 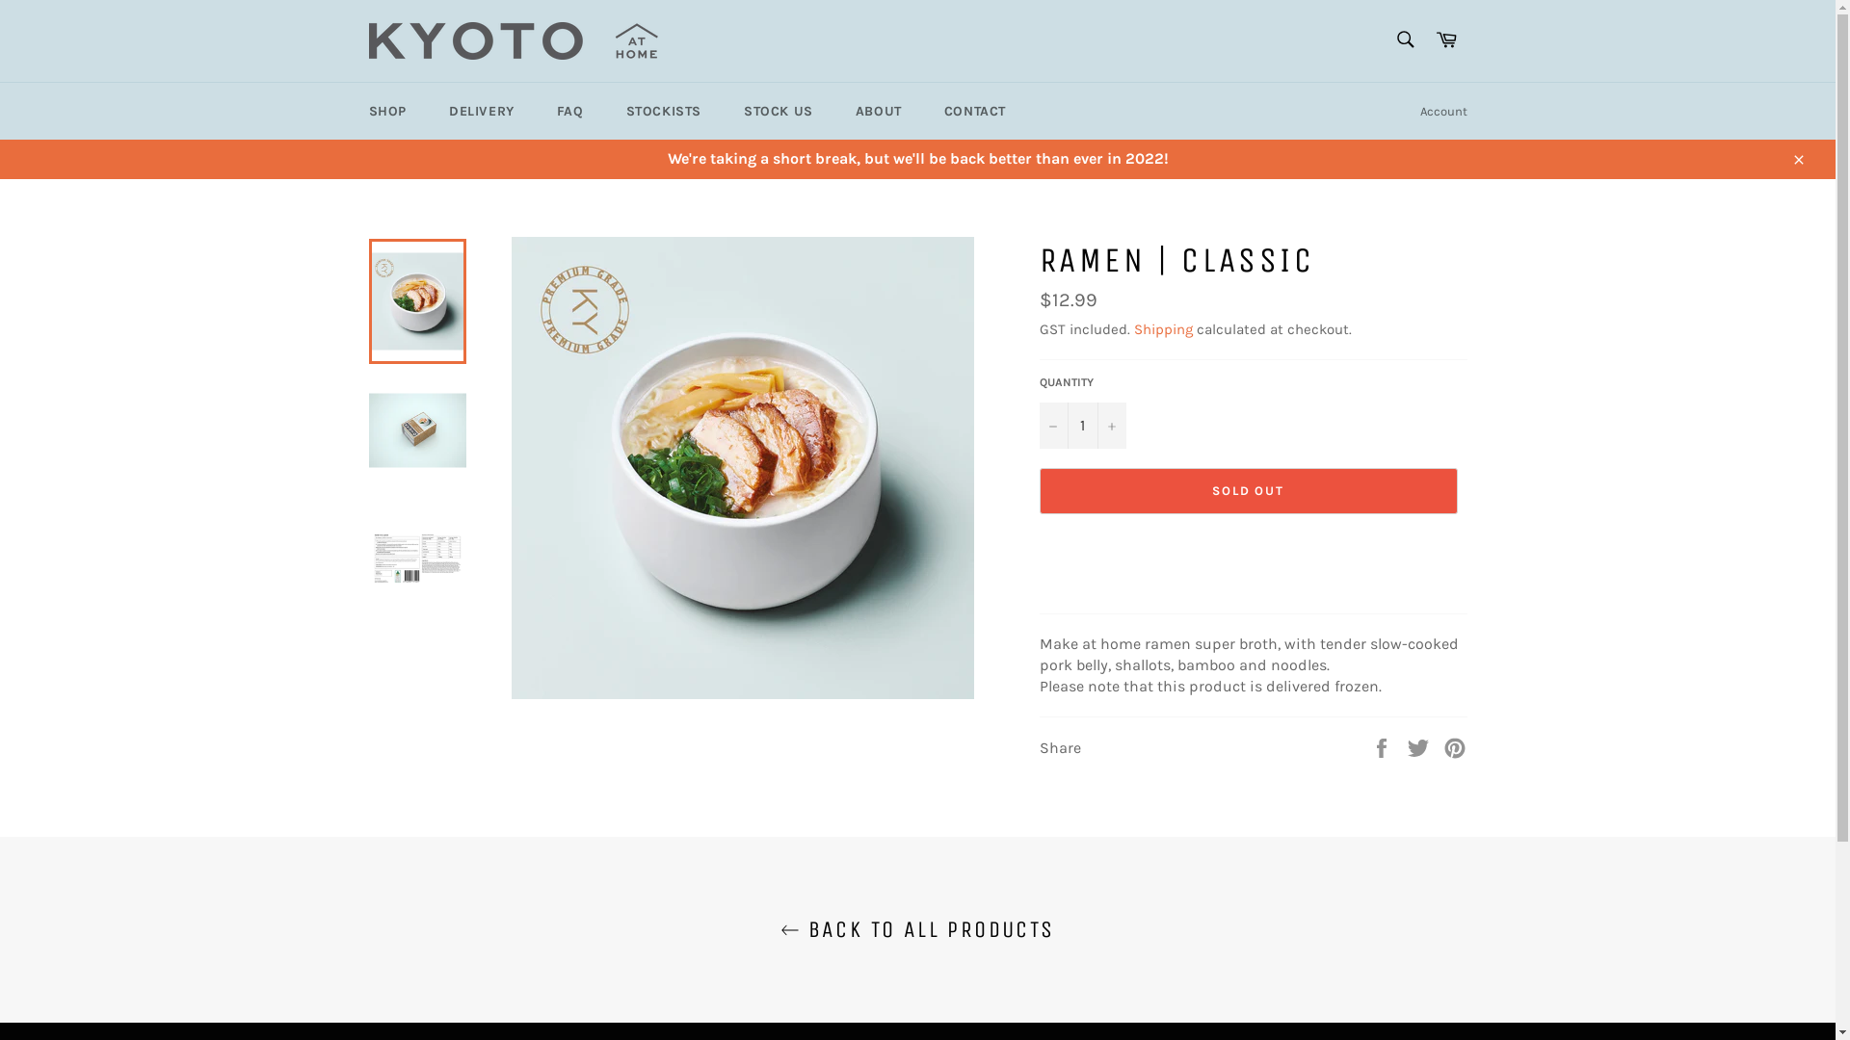 What do you see at coordinates (664, 112) in the screenshot?
I see `STOCKISTS` at bounding box center [664, 112].